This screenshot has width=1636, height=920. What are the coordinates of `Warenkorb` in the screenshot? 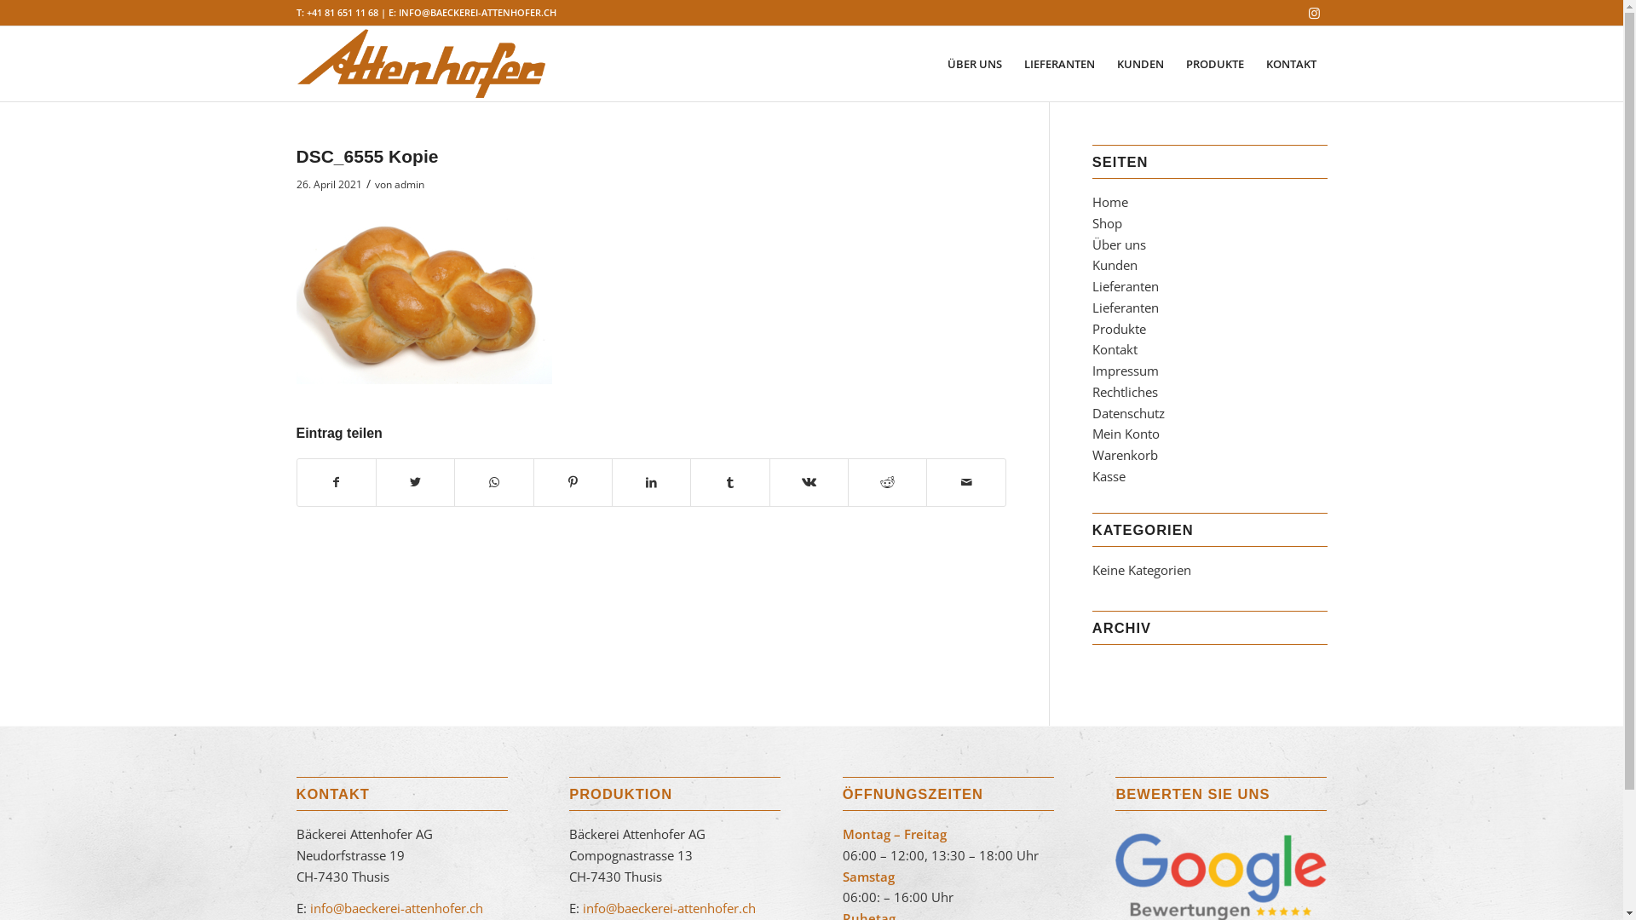 It's located at (1125, 455).